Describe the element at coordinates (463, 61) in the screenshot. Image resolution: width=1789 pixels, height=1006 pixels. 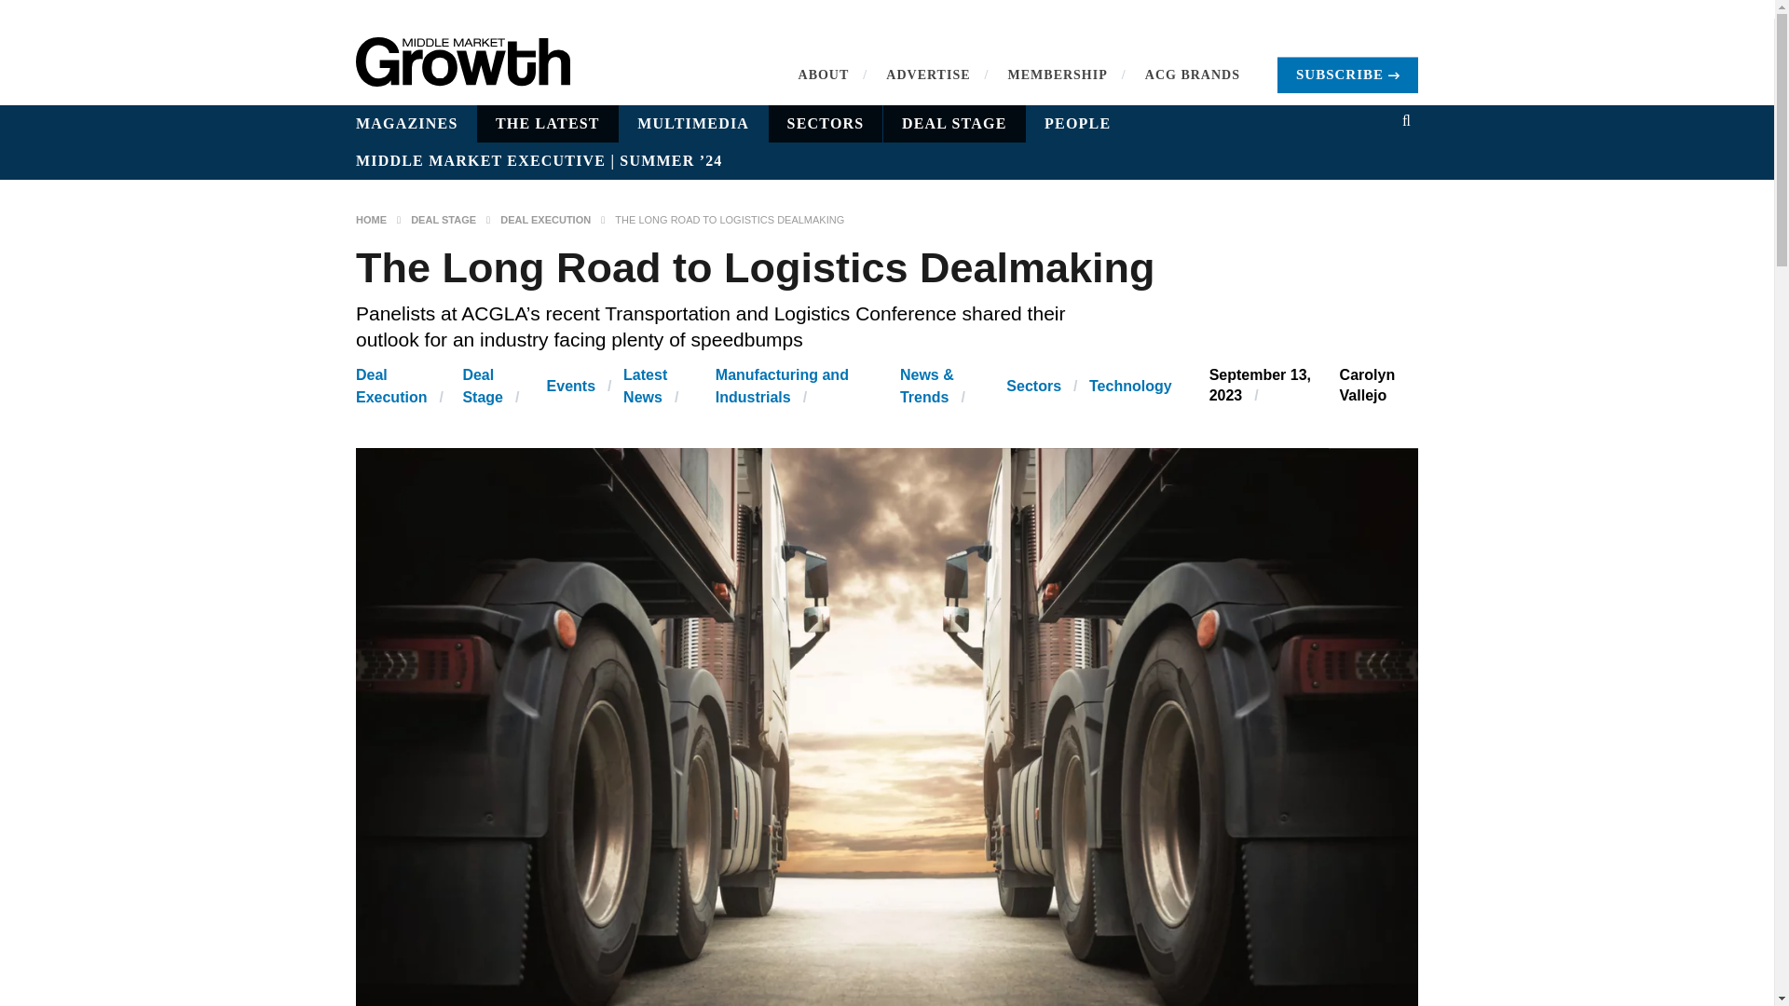
I see `Middle Market Growth` at that location.